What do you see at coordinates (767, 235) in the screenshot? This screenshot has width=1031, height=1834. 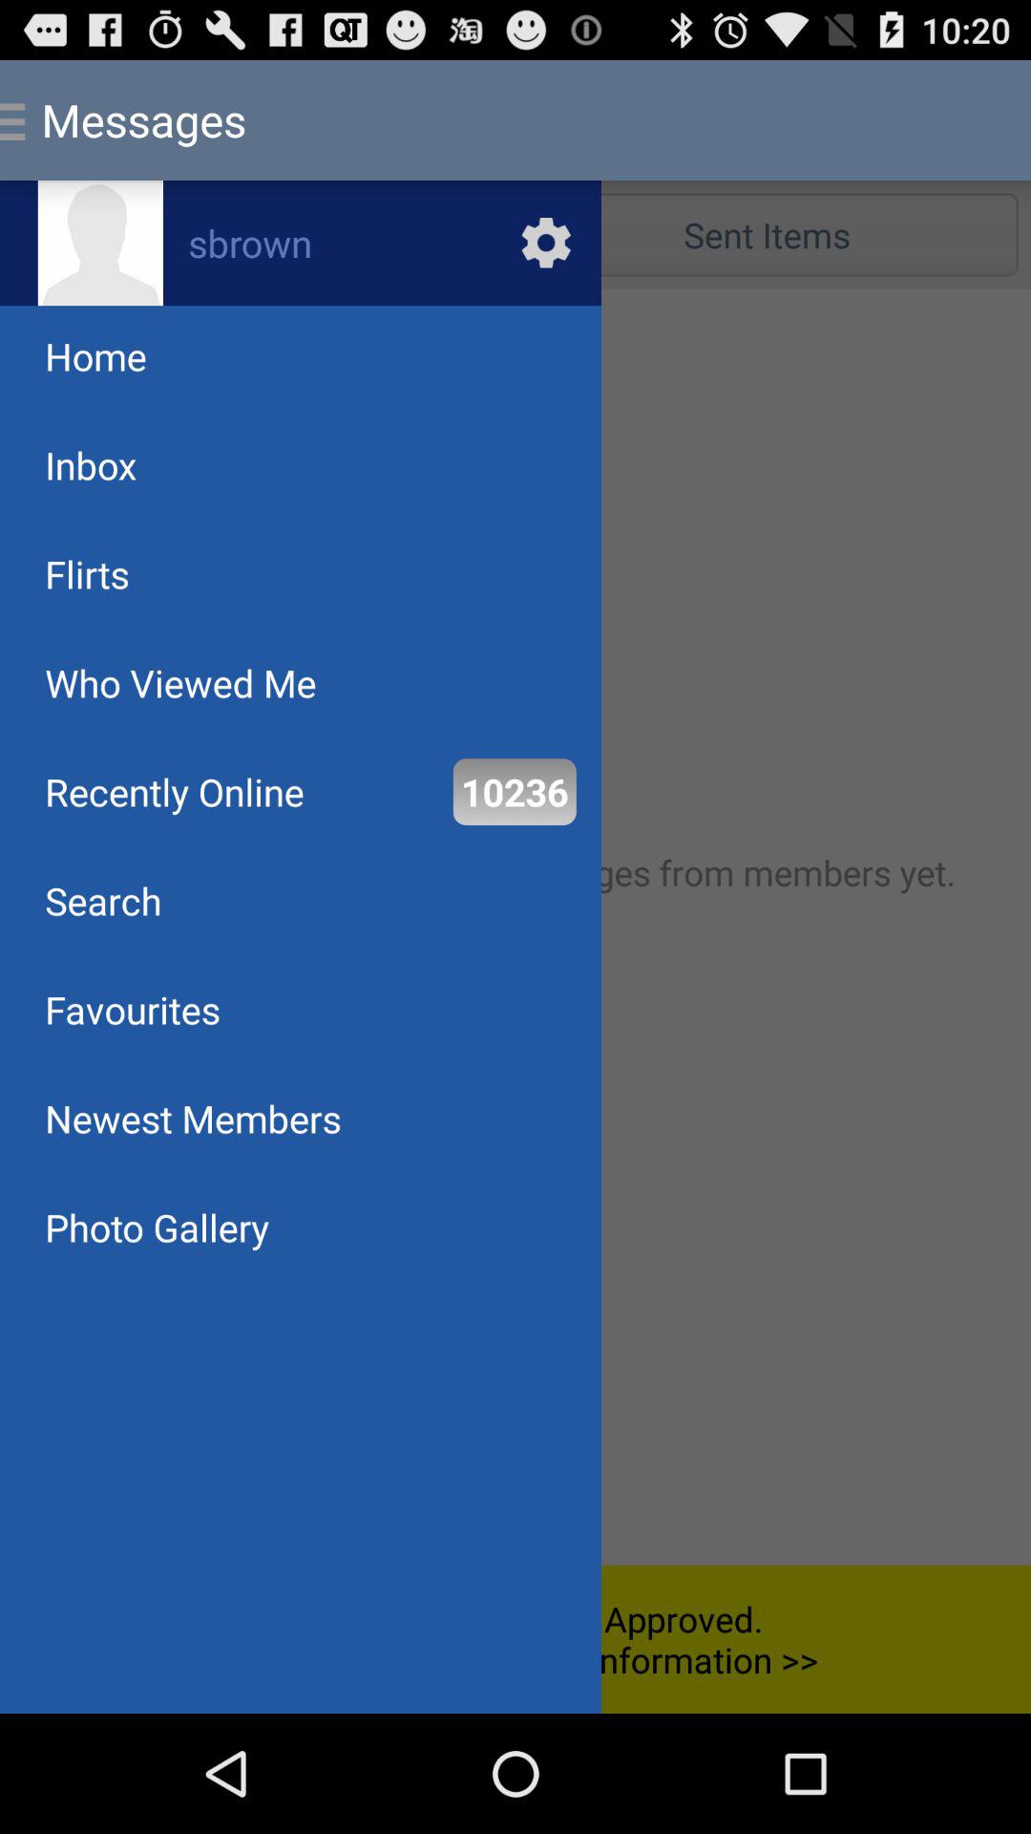 I see `click the item to the right of the inbox icon` at bounding box center [767, 235].